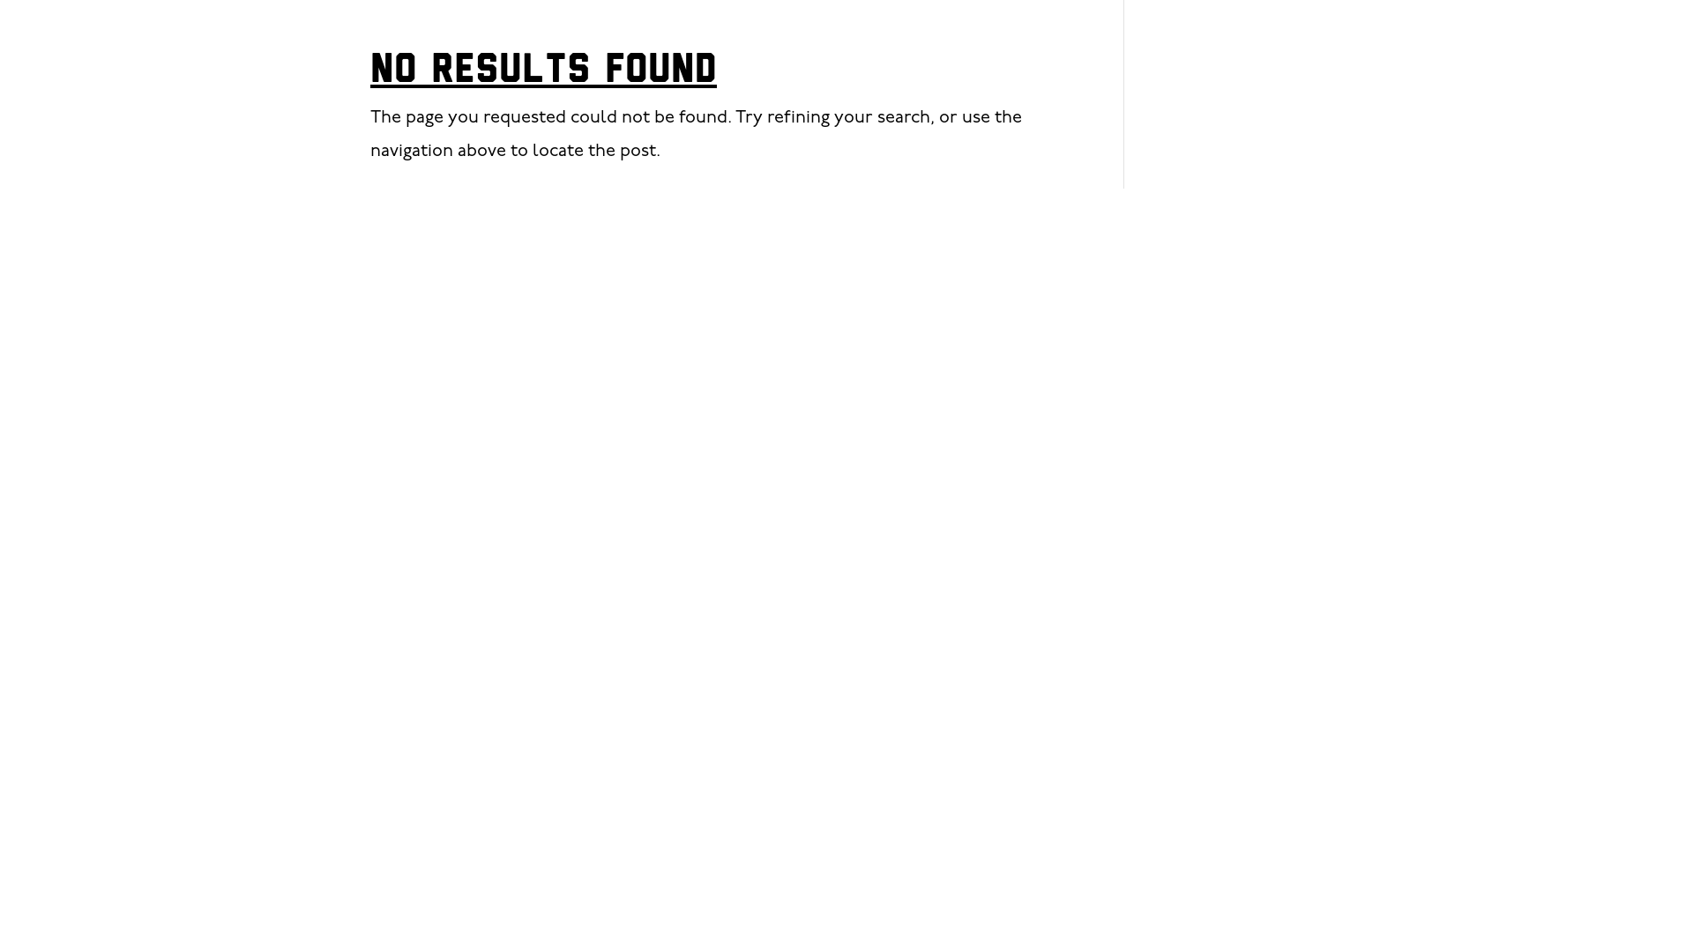  What do you see at coordinates (1361, 44) in the screenshot?
I see `HOME` at bounding box center [1361, 44].